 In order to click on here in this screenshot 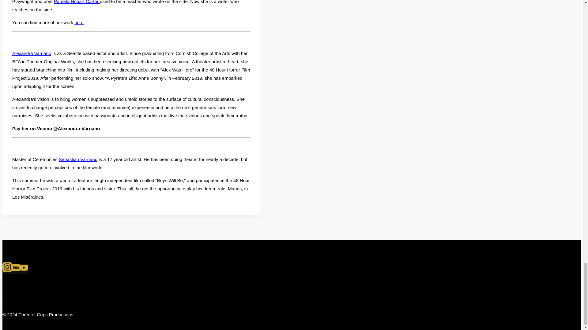, I will do `click(79, 22)`.